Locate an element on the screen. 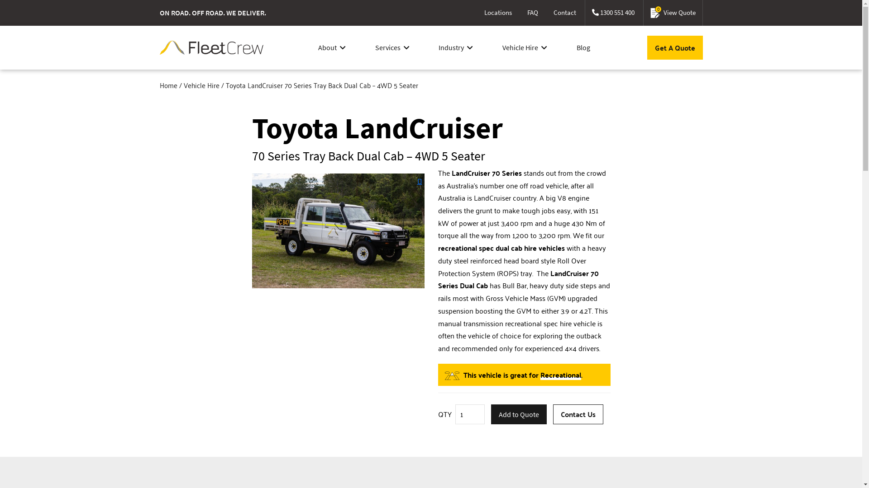 This screenshot has height=488, width=869. Add to Quote is located at coordinates (519, 414).